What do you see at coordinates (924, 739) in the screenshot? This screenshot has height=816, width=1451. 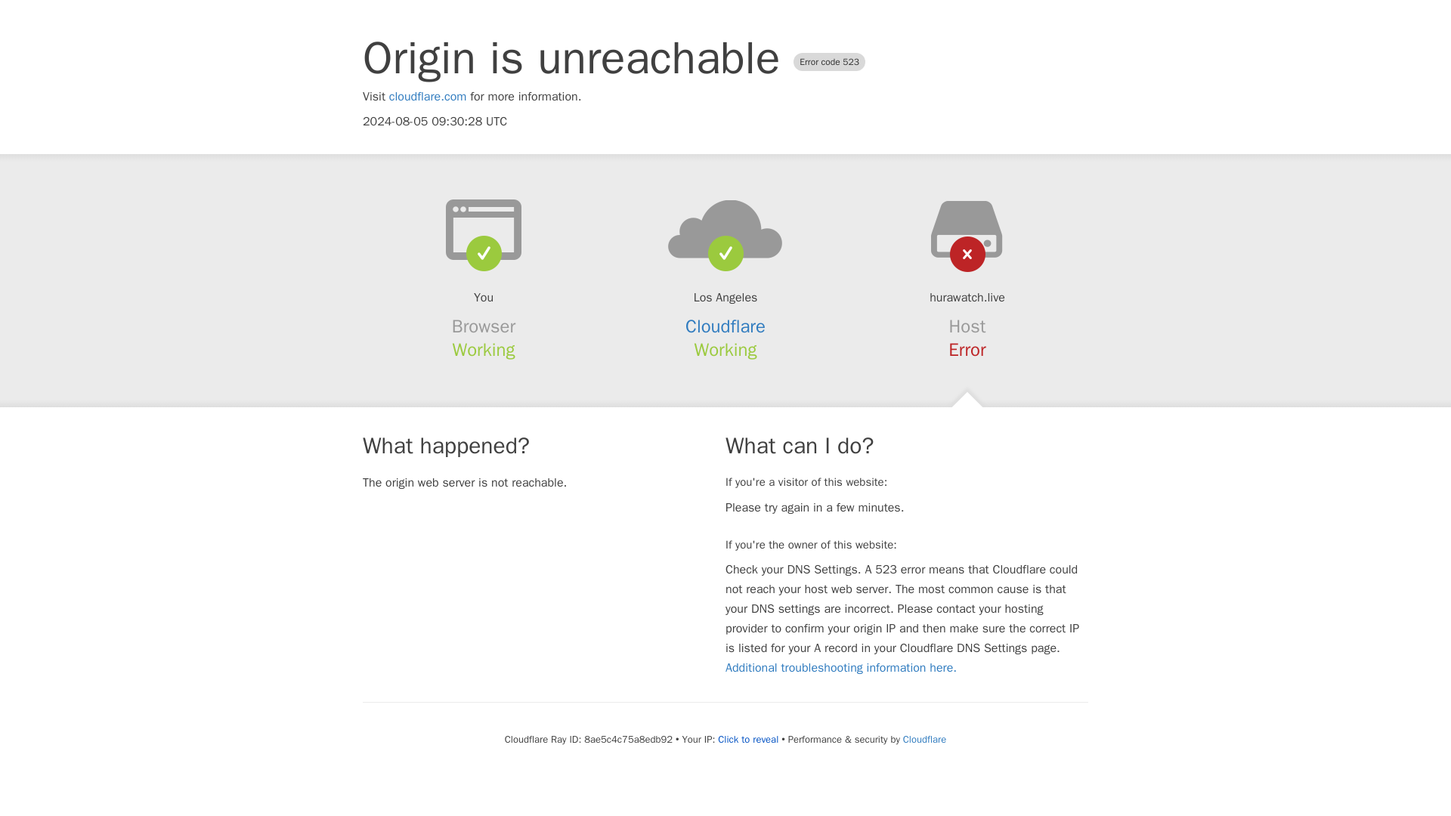 I see `Cloudflare` at bounding box center [924, 739].